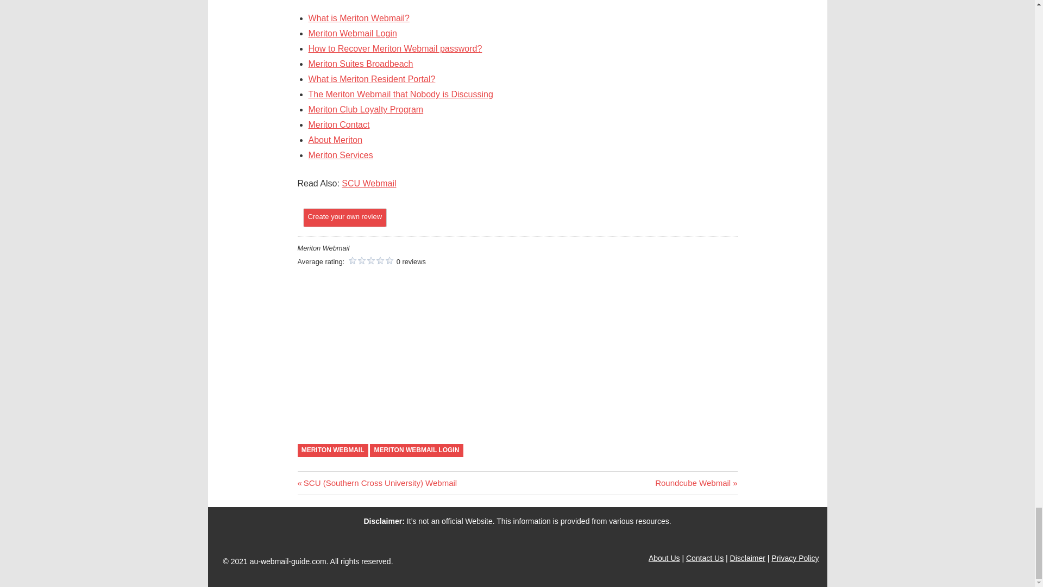 Image resolution: width=1043 pixels, height=587 pixels. What do you see at coordinates (359, 18) in the screenshot?
I see `What is Meriton Webmail?` at bounding box center [359, 18].